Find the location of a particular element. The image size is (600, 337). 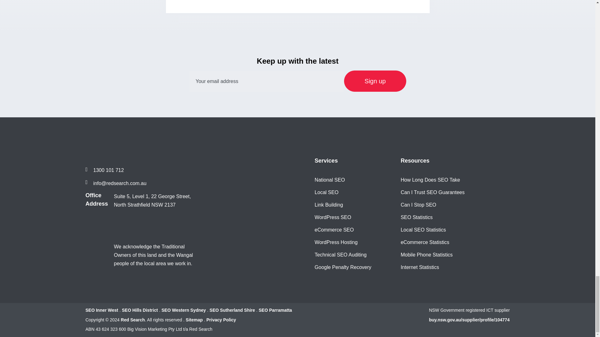

Call Us on 1300 101 712 is located at coordinates (105, 170).